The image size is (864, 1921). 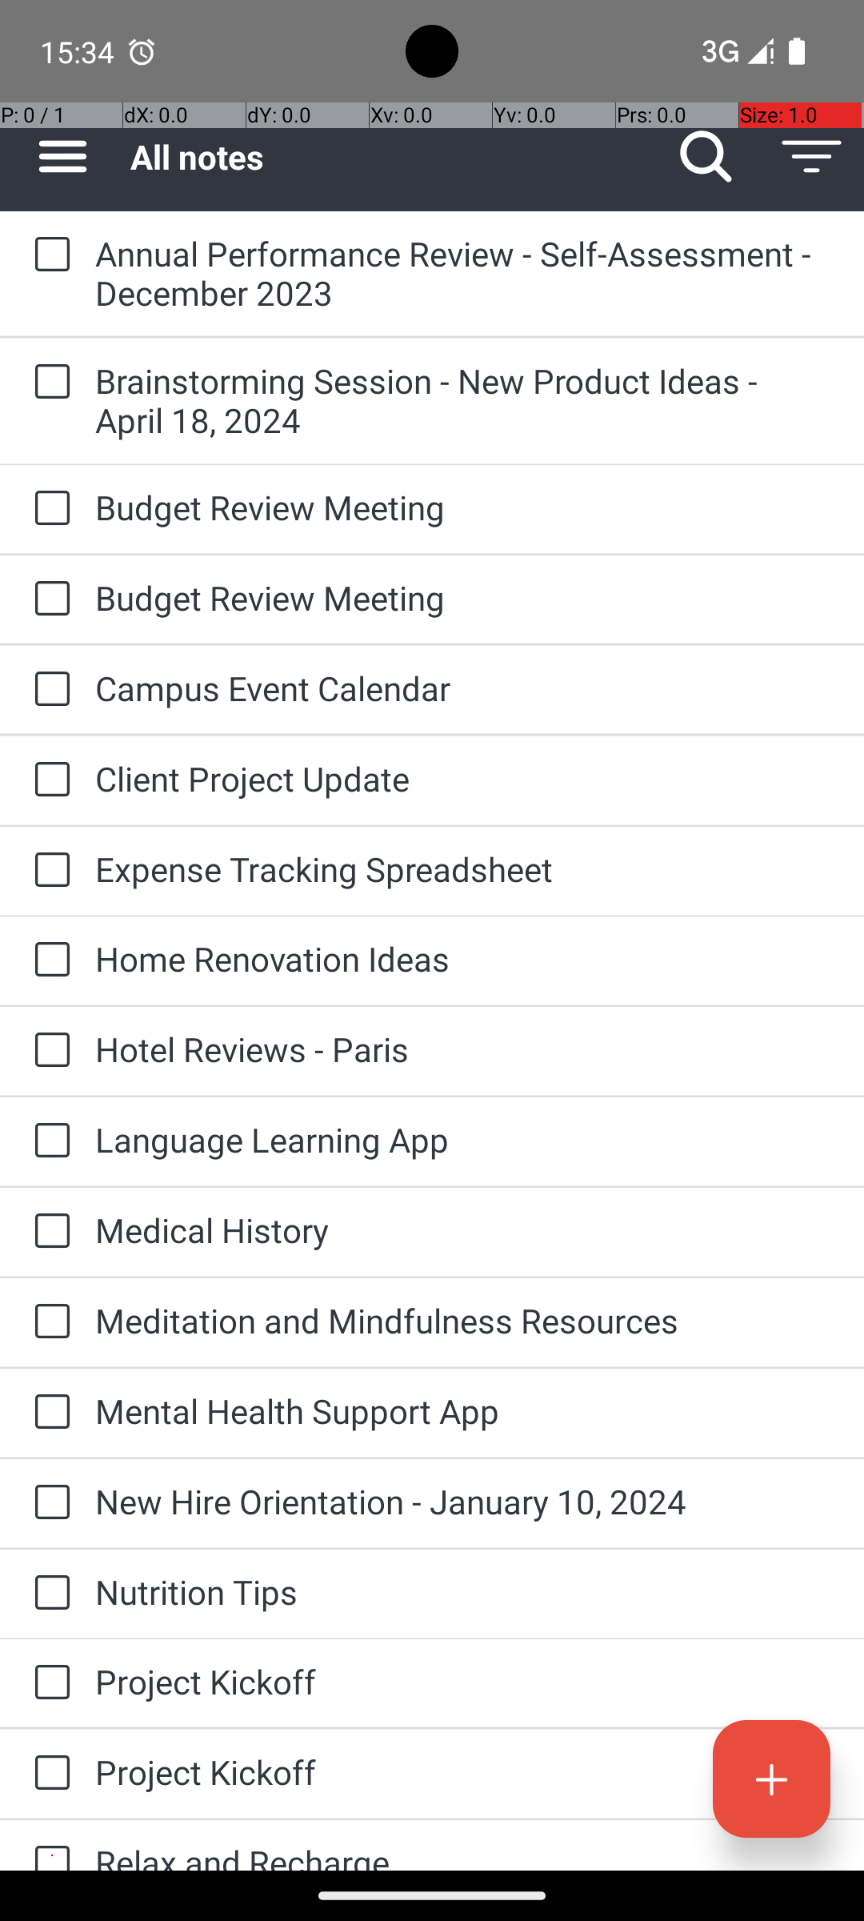 I want to click on Meditation and Mindfulness Resources, so click(x=464, y=1321).